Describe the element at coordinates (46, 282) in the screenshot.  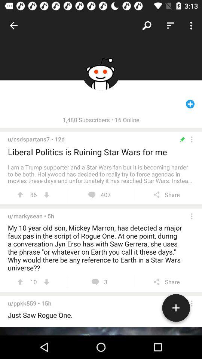
I see `downvote` at that location.